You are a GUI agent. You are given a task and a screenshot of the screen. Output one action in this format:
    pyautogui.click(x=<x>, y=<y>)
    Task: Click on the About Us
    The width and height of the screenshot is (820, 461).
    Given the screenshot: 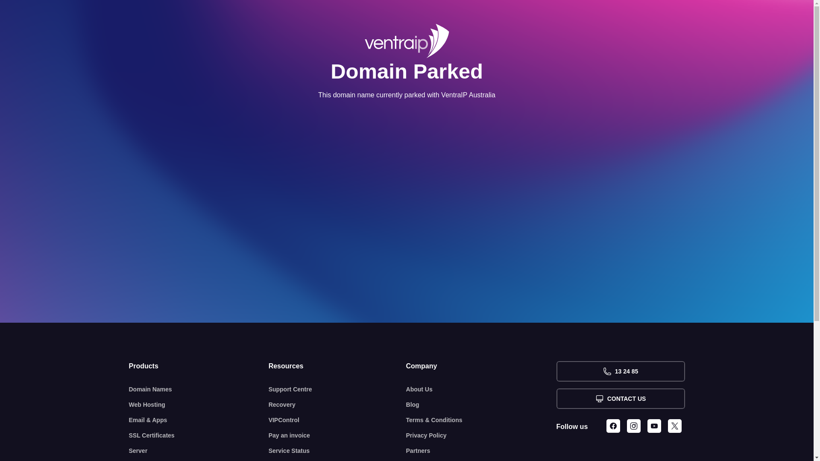 What is the action you would take?
    pyautogui.click(x=481, y=389)
    